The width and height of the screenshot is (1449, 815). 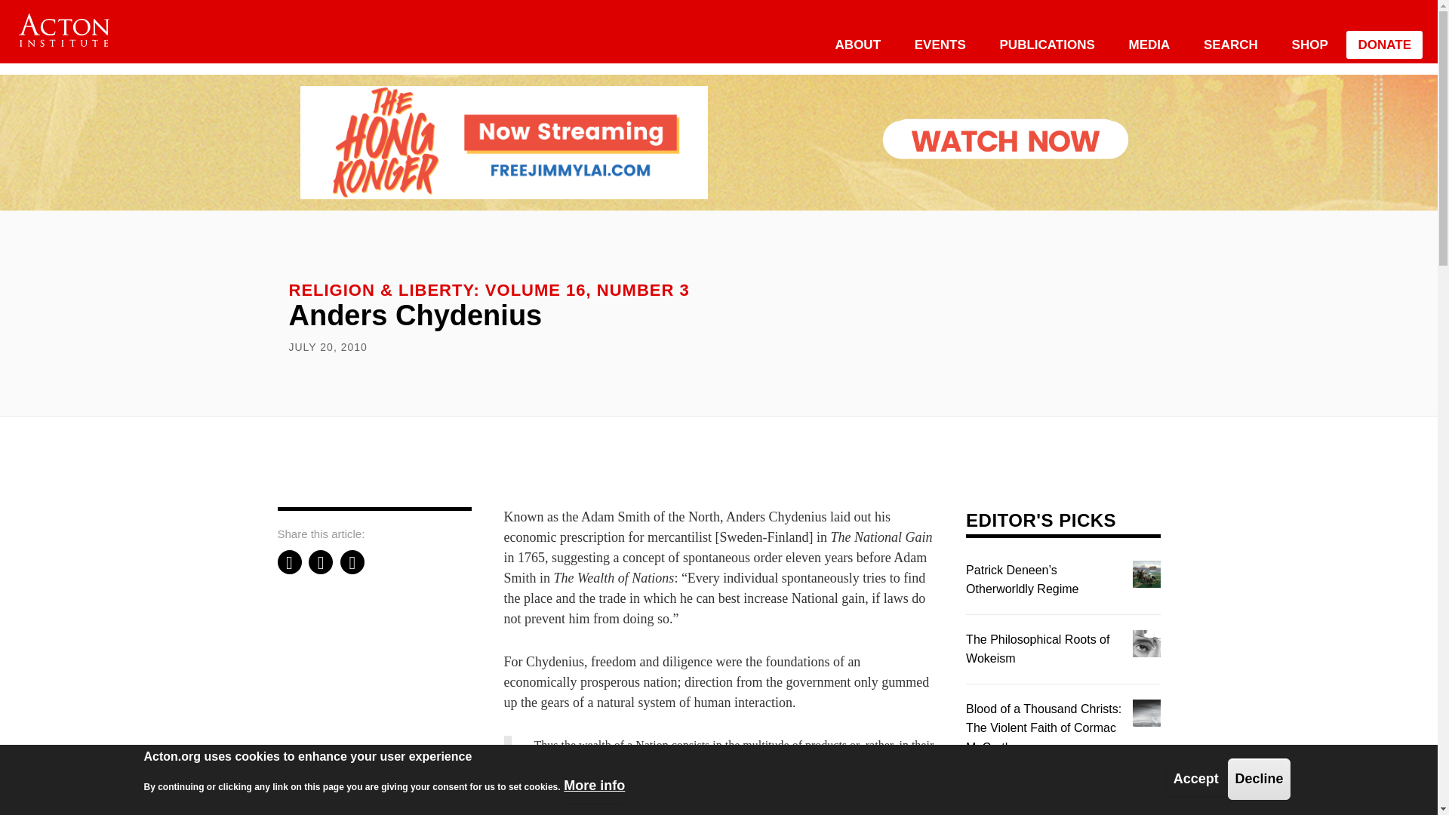 I want to click on MEDIA, so click(x=1149, y=45).